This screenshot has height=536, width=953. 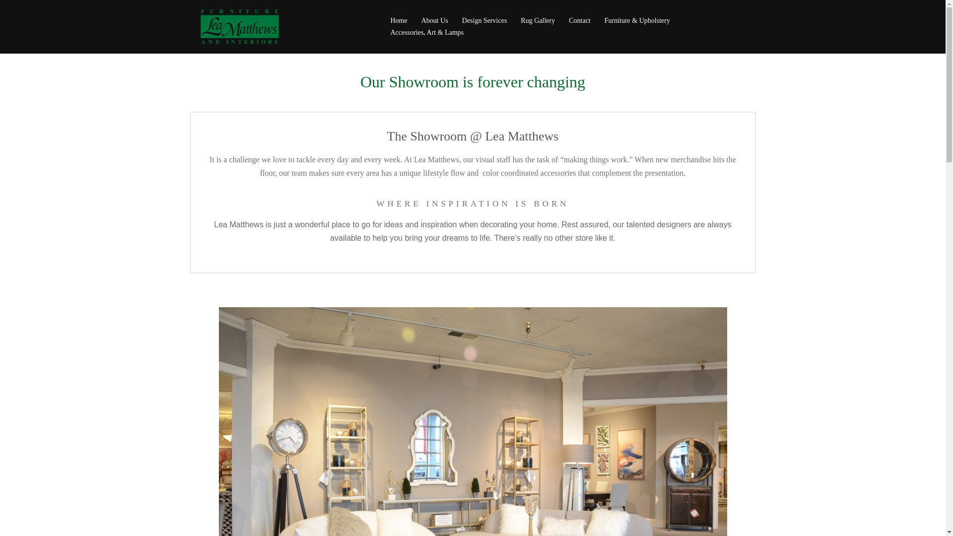 I want to click on Contact, so click(x=580, y=21).